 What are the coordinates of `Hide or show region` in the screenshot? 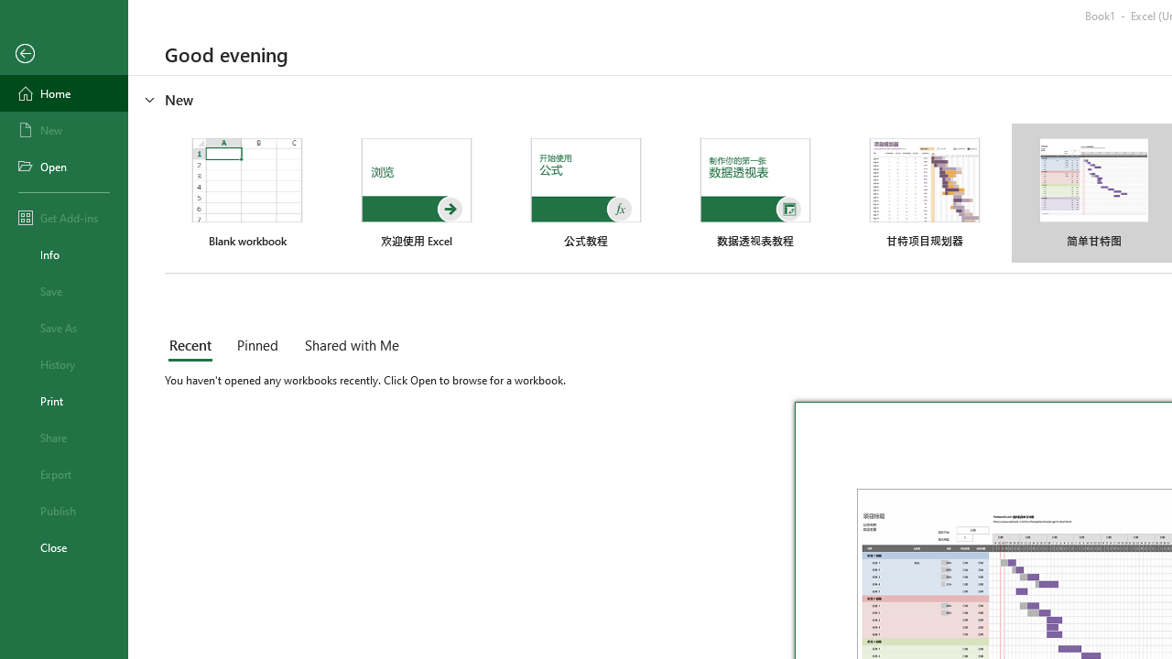 It's located at (150, 99).